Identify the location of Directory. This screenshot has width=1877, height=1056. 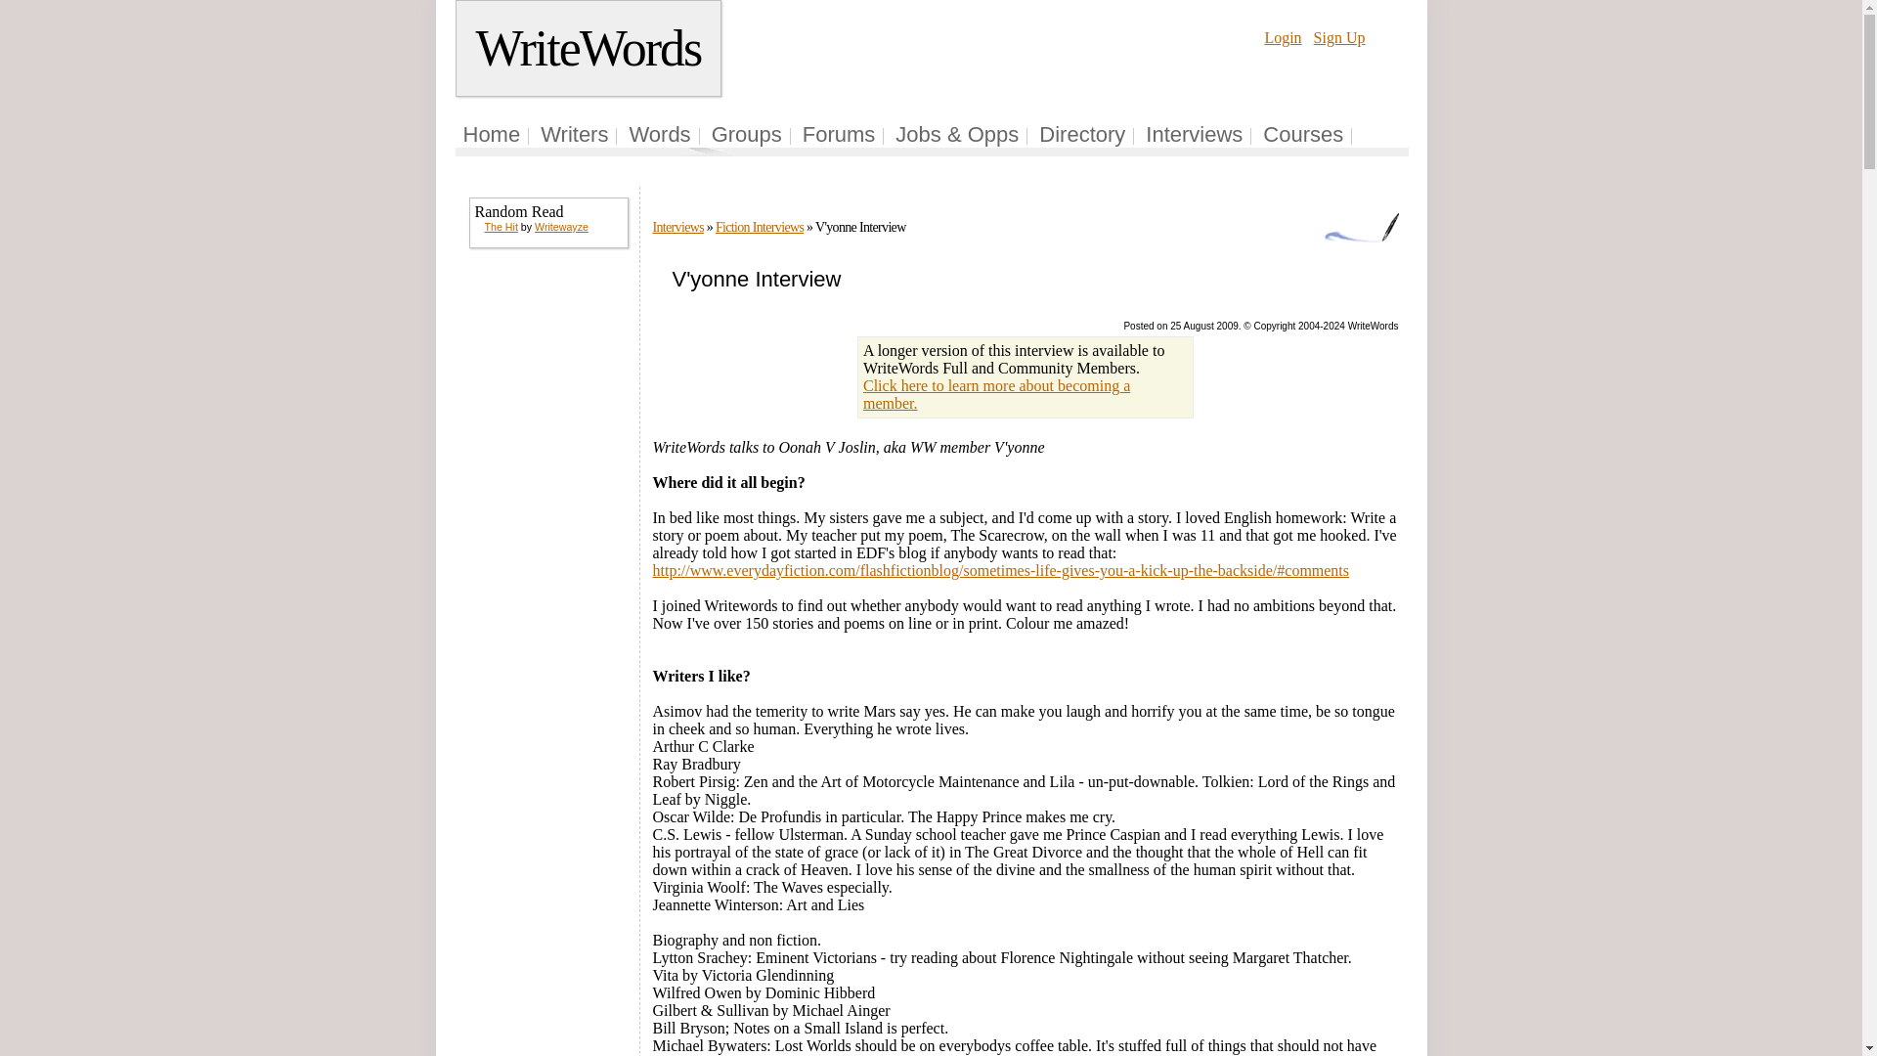
(1081, 135).